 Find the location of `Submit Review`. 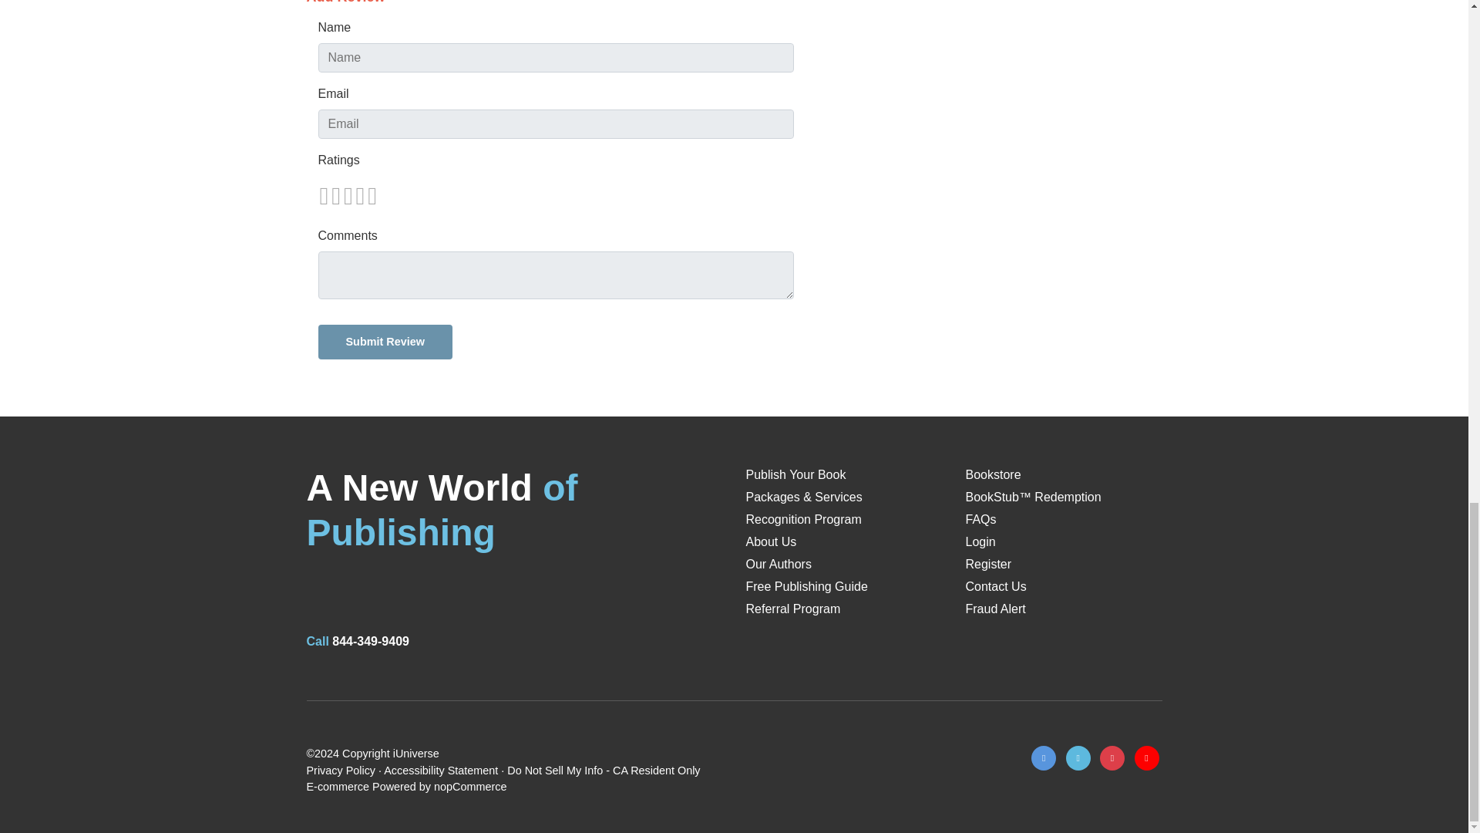

Submit Review is located at coordinates (384, 342).